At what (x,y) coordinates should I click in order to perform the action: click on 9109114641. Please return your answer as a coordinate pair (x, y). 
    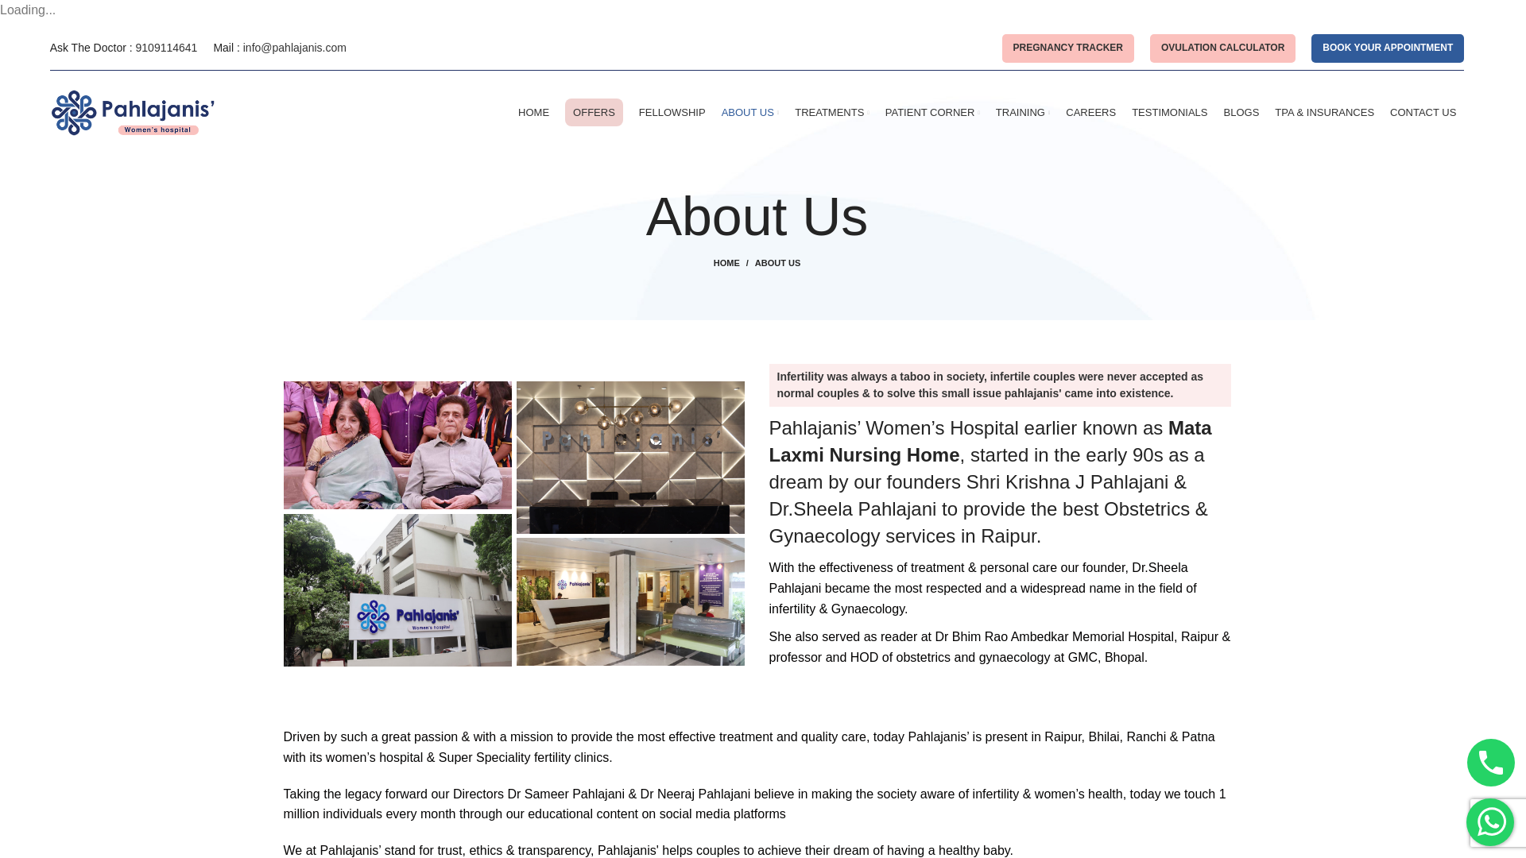
    Looking at the image, I should click on (167, 48).